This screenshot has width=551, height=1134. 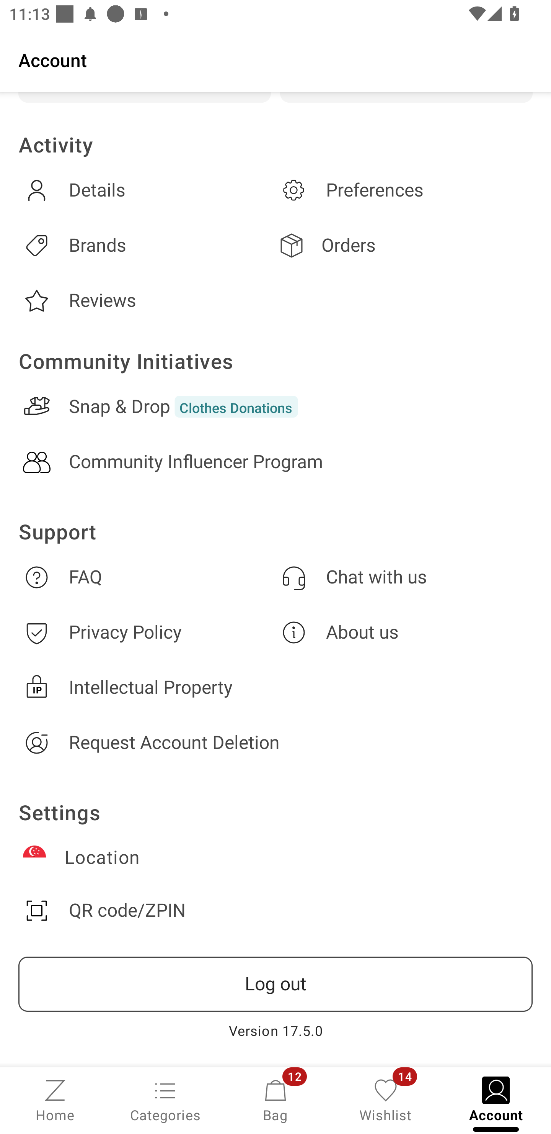 I want to click on Reviews, so click(x=147, y=301).